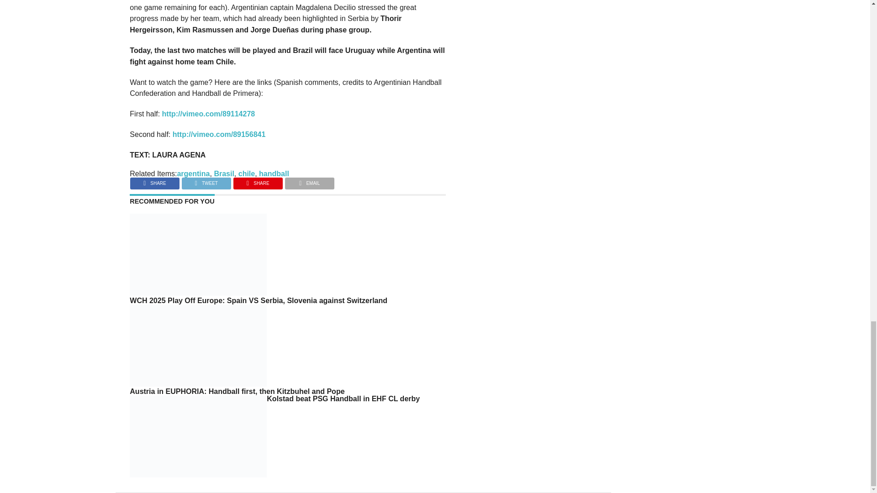 The height and width of the screenshot is (493, 877). Describe the element at coordinates (206, 181) in the screenshot. I see `Tweet This Post` at that location.